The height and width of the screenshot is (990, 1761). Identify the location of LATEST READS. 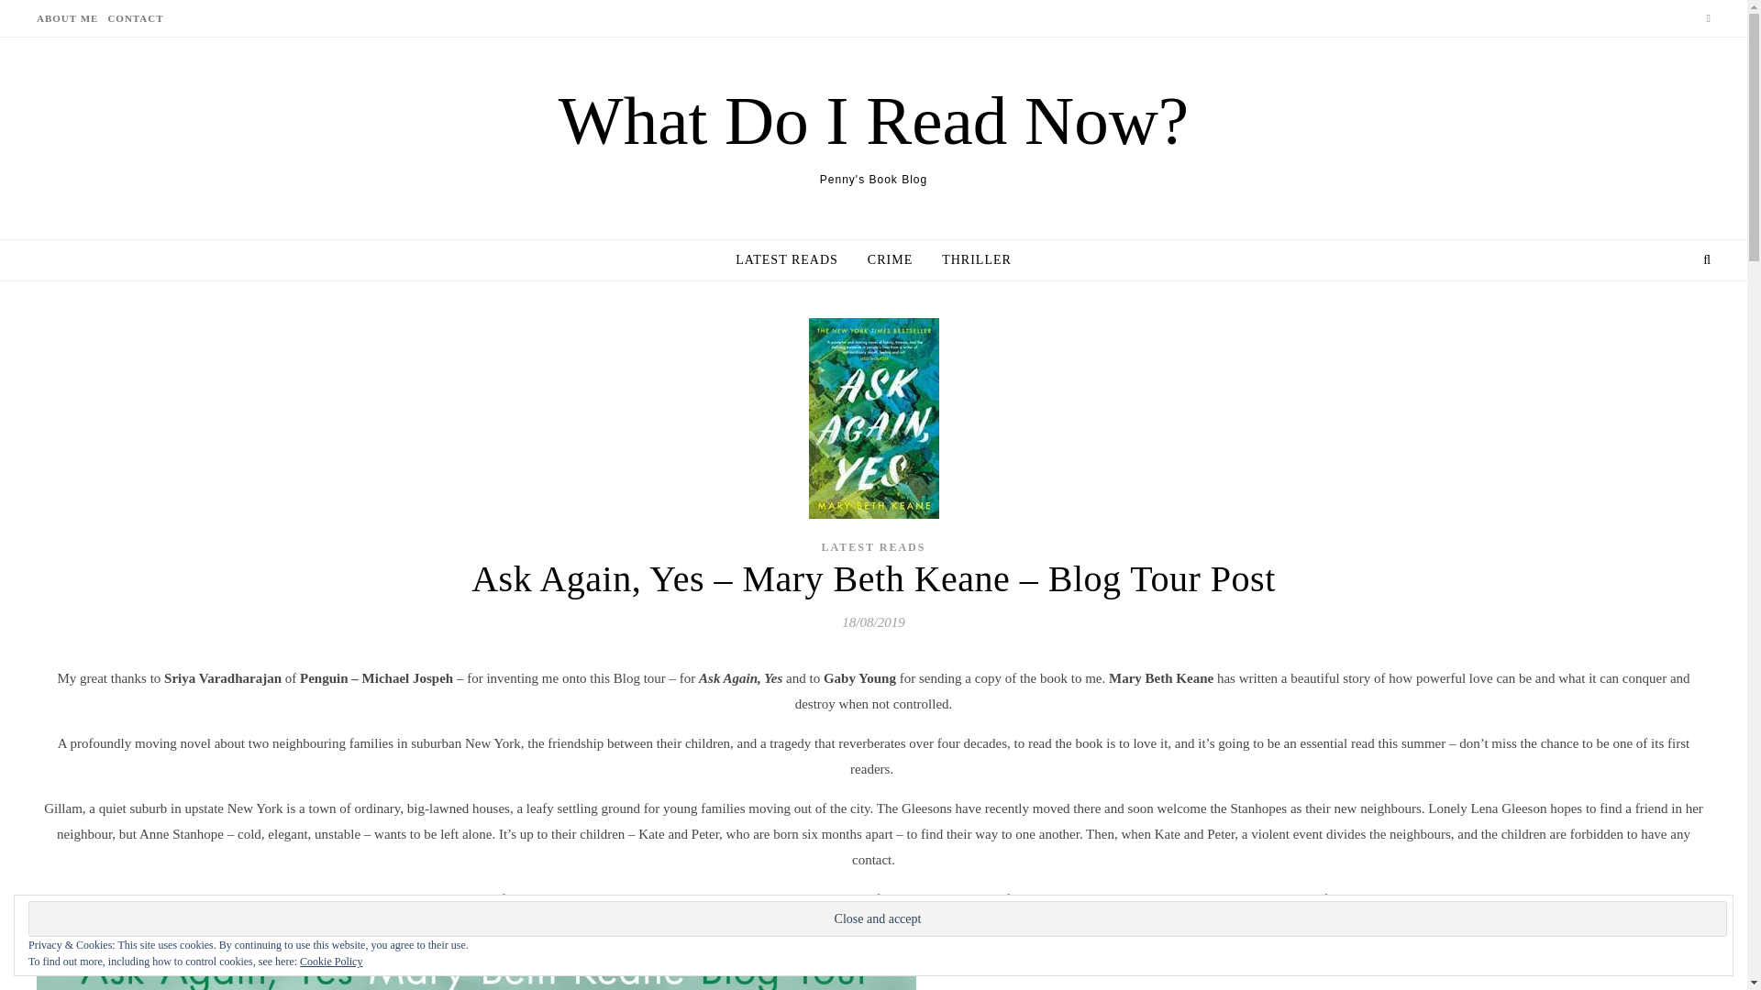
(794, 260).